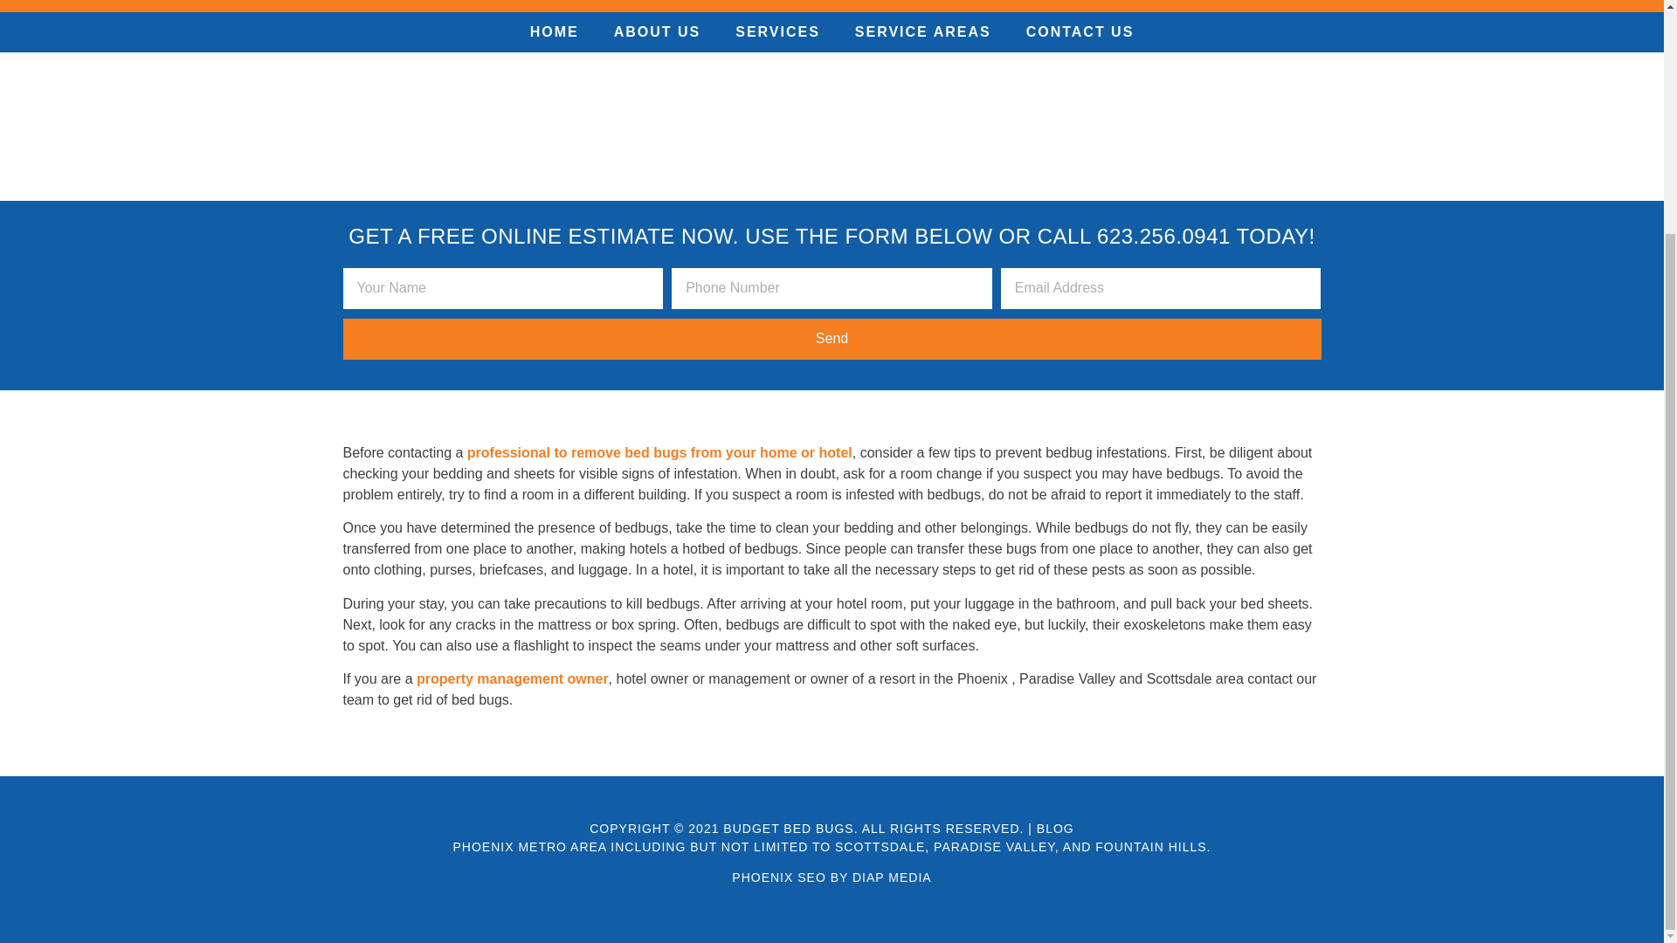 The width and height of the screenshot is (1677, 943). What do you see at coordinates (1080, 32) in the screenshot?
I see `CONTACT US` at bounding box center [1080, 32].